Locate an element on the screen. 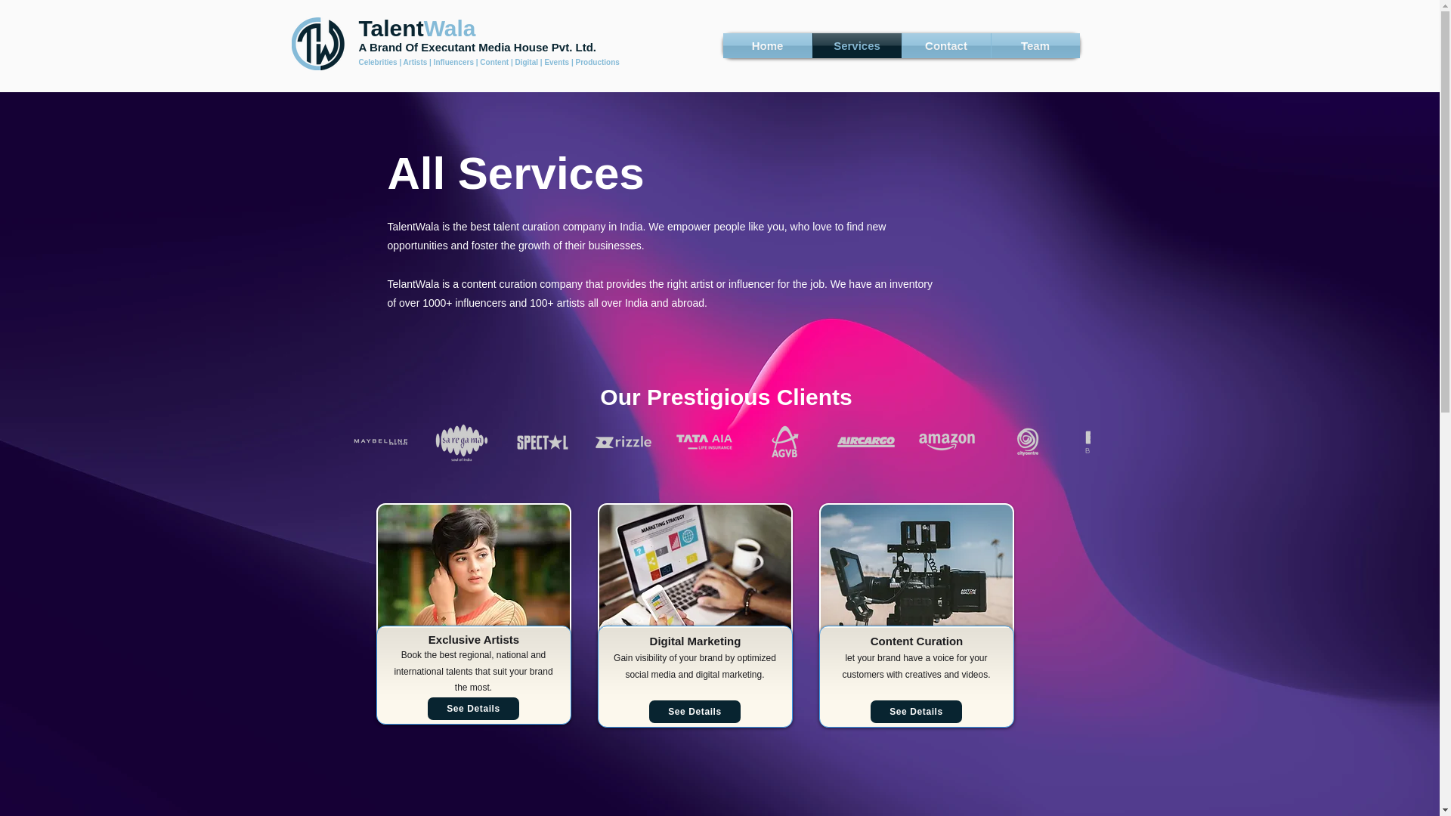 The width and height of the screenshot is (1451, 816). Services is located at coordinates (857, 45).